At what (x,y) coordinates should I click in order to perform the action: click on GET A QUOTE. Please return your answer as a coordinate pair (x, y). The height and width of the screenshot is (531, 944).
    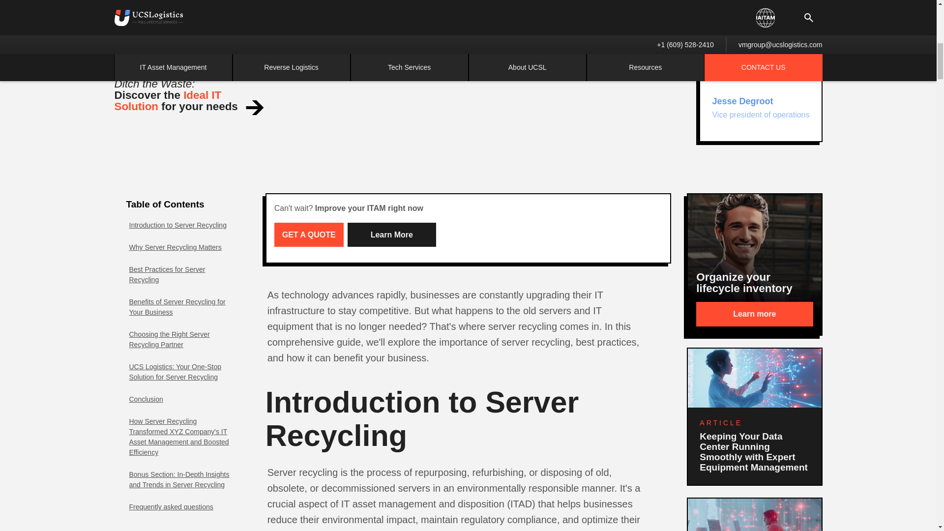
    Looking at the image, I should click on (309, 235).